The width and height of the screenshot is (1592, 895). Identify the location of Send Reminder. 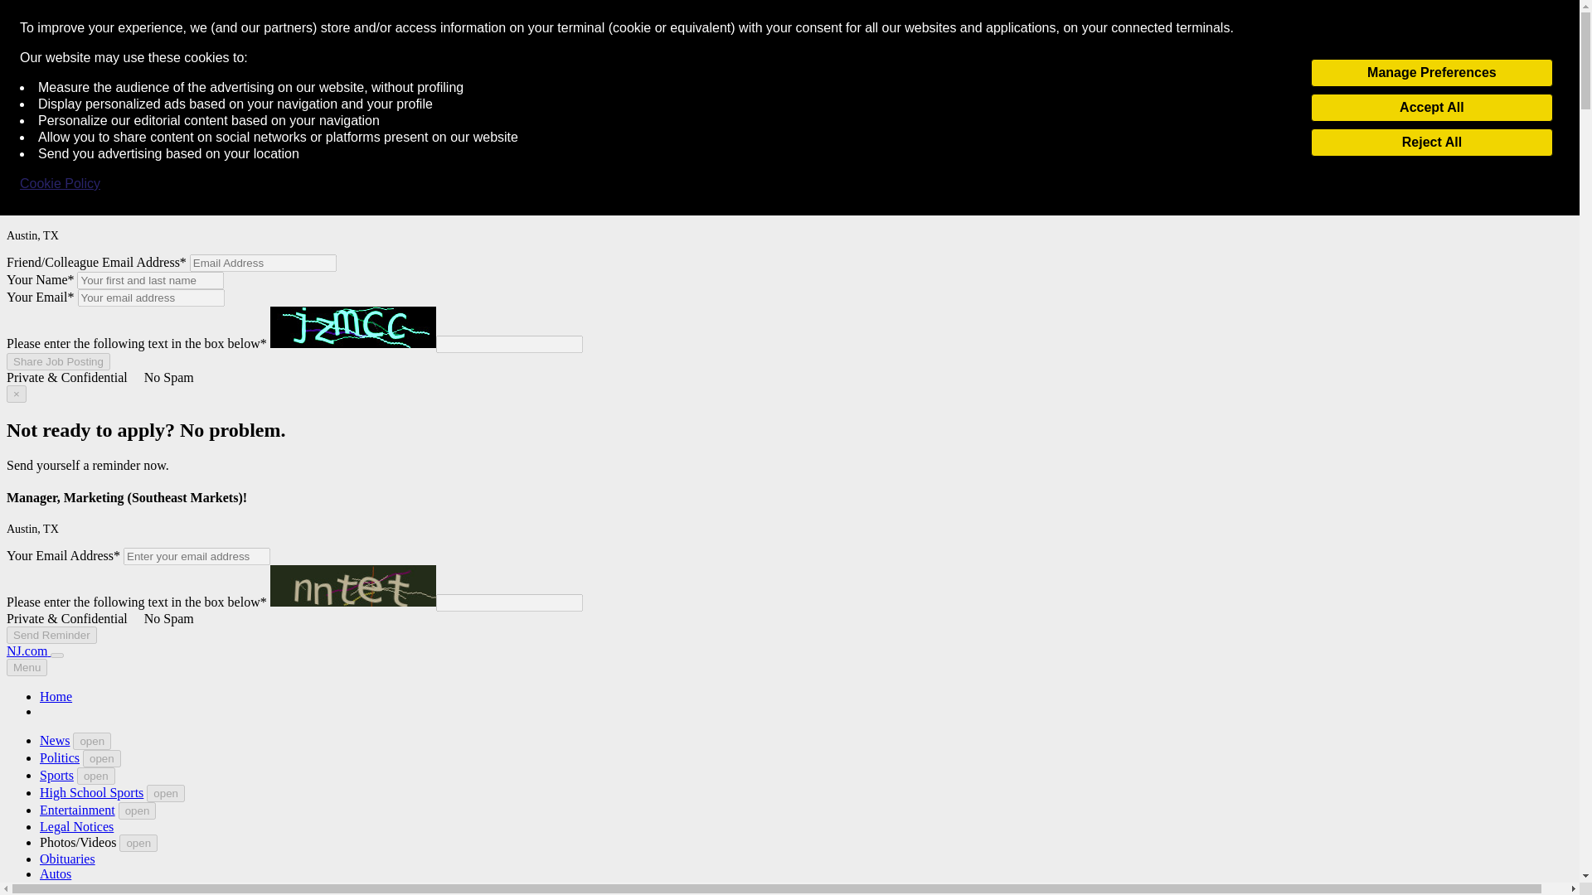
(51, 635).